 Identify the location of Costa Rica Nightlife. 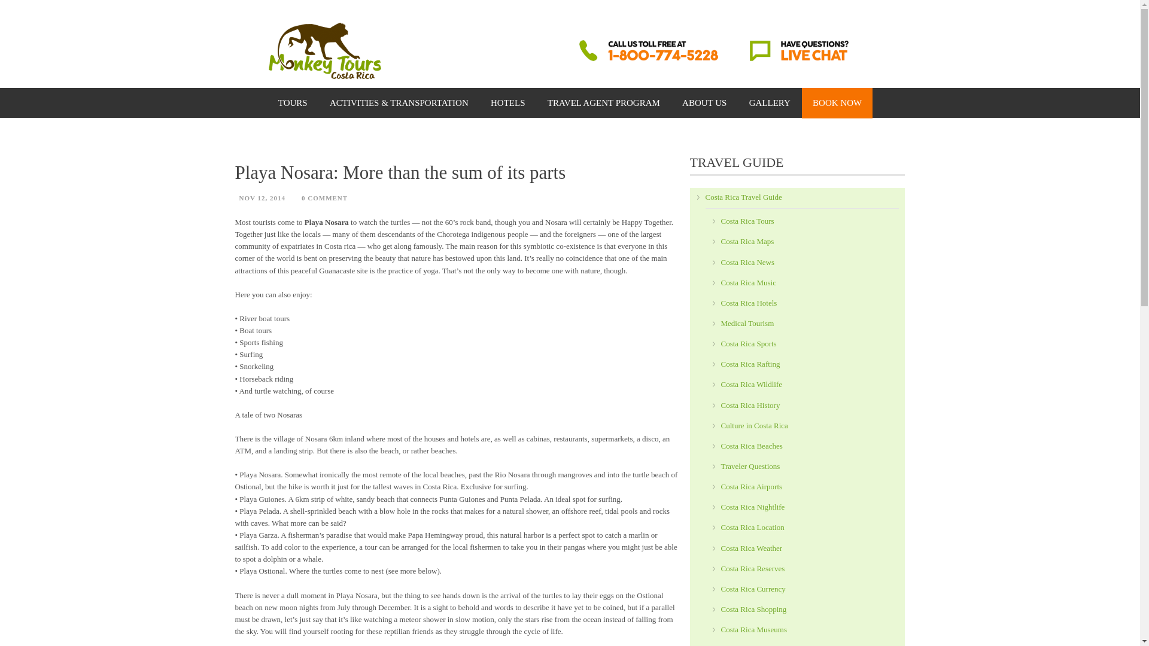
(752, 507).